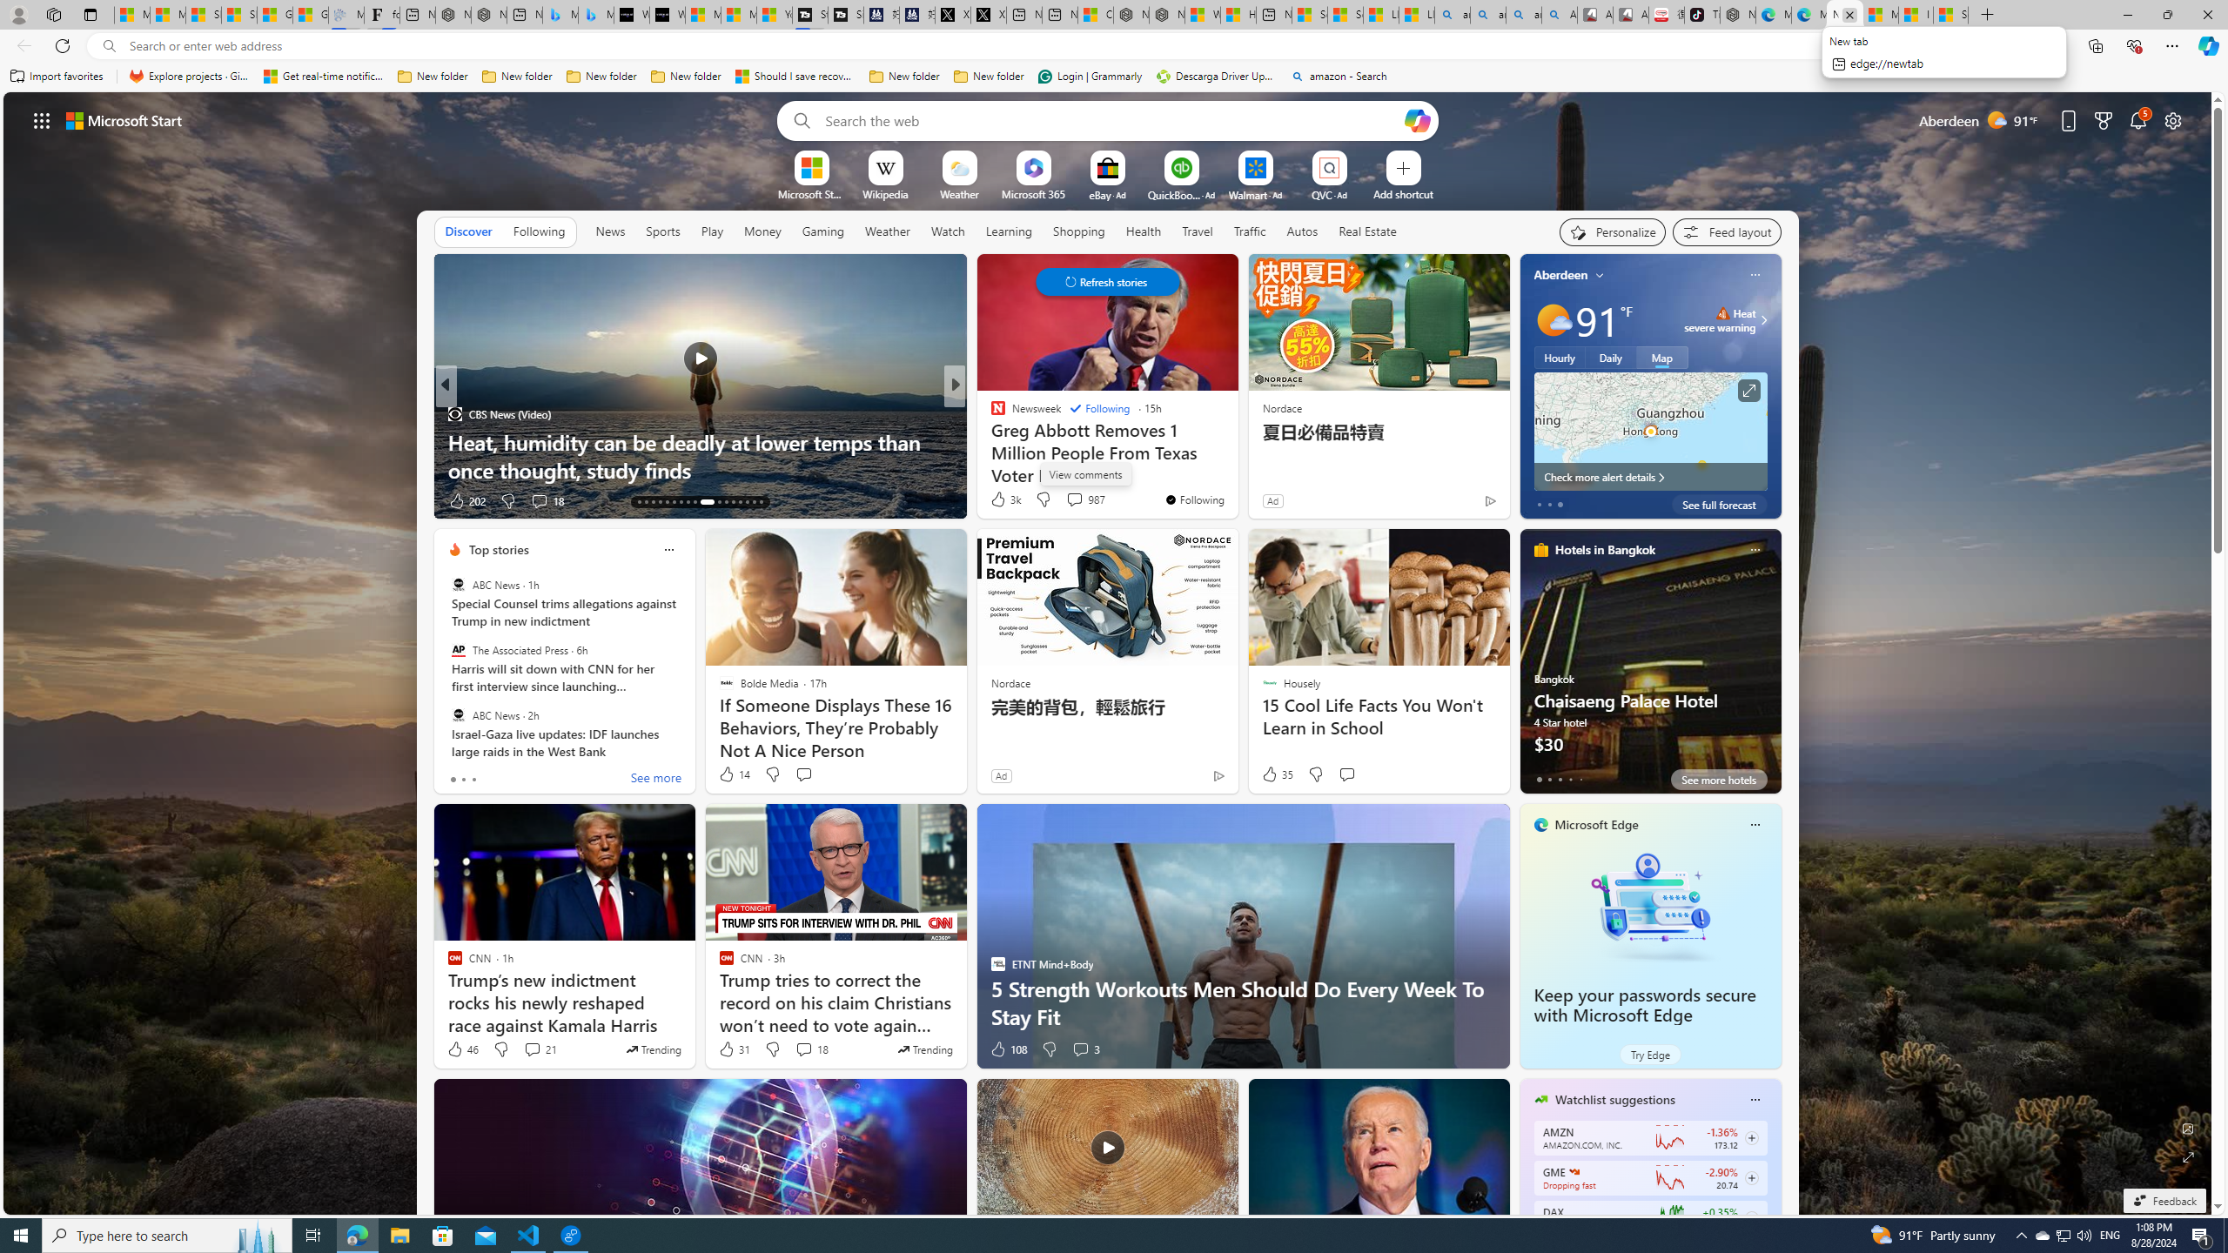 The width and height of the screenshot is (2228, 1253). I want to click on View comments 156 Comment, so click(10, 500).